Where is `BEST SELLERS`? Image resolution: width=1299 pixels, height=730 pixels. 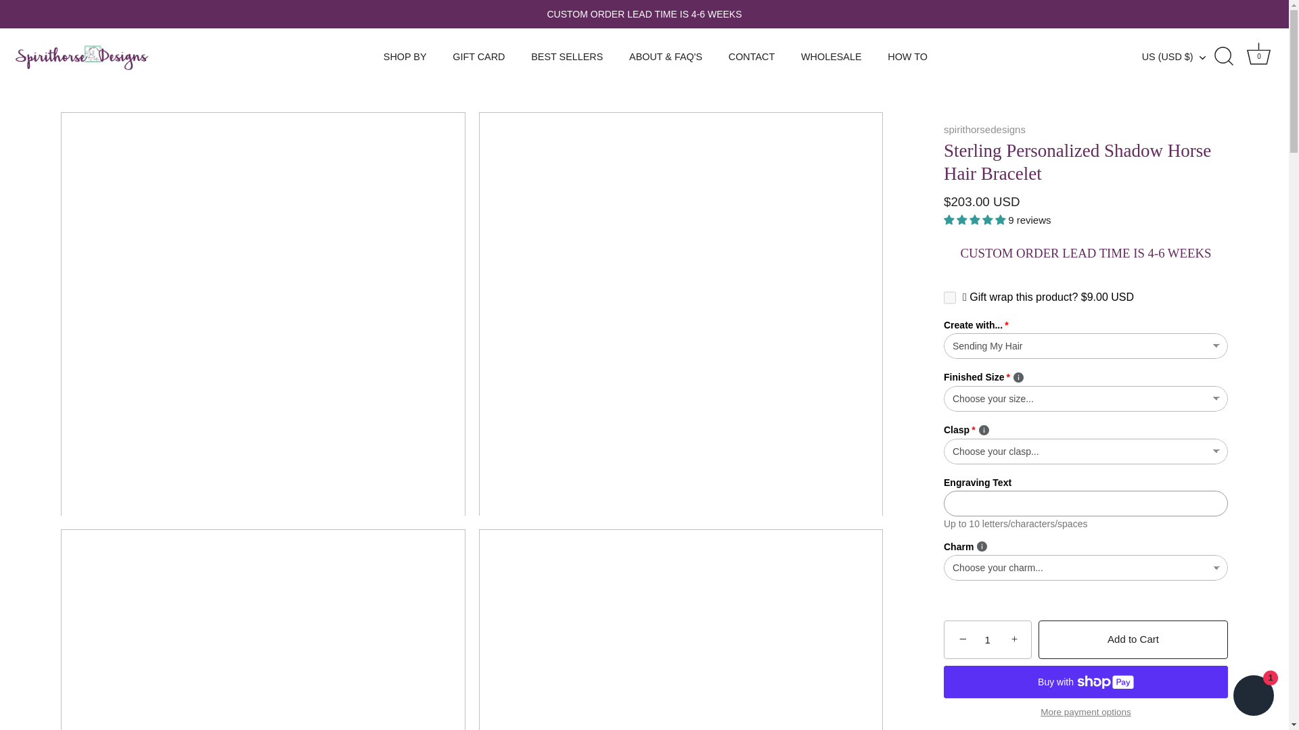 BEST SELLERS is located at coordinates (567, 57).